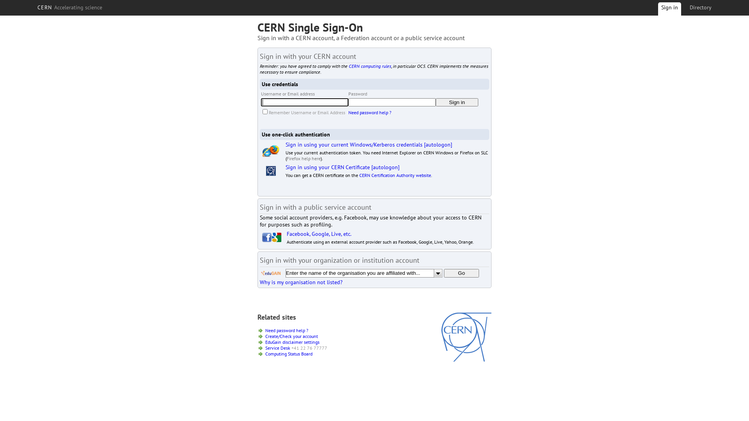 This screenshot has height=421, width=749. I want to click on CERN computing rules, so click(370, 66).